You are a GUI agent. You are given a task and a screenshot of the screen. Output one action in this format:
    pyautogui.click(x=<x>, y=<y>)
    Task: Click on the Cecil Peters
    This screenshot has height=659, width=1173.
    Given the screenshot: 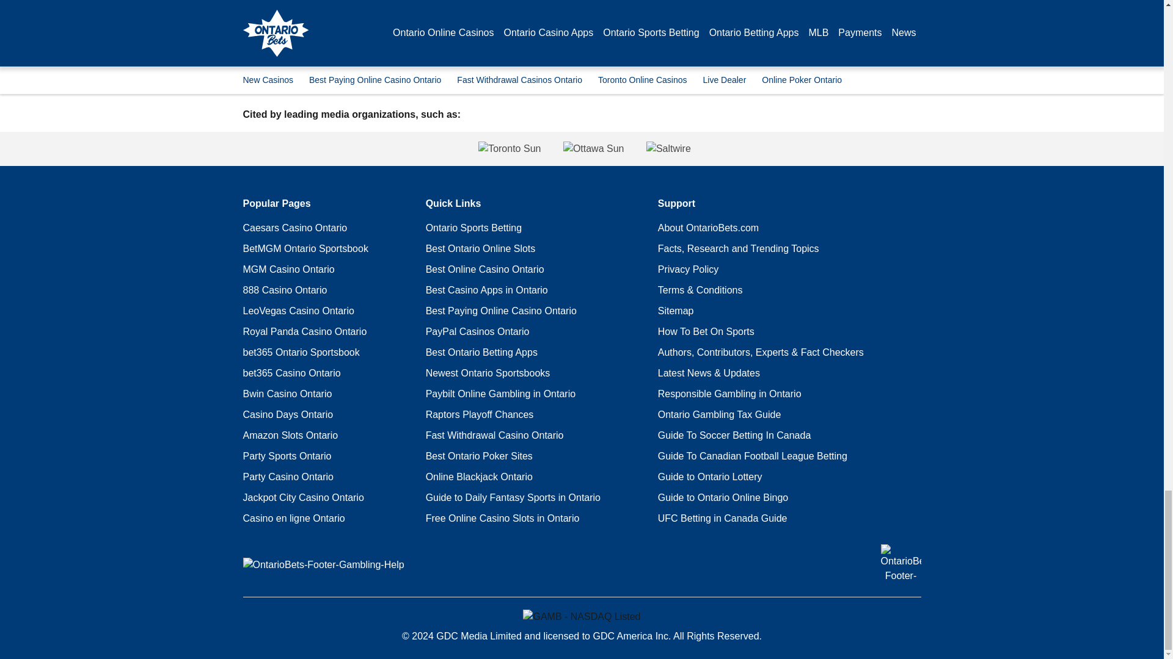 What is the action you would take?
    pyautogui.click(x=311, y=20)
    